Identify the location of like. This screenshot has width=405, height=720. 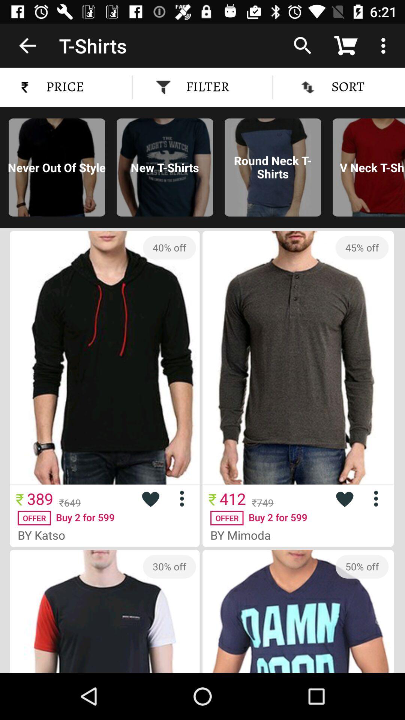
(344, 499).